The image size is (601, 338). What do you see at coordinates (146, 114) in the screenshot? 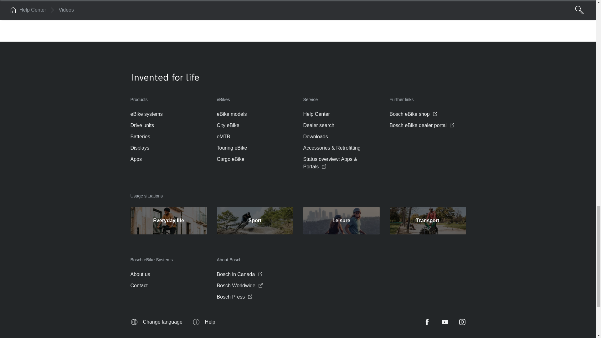
I see `eBike systems` at bounding box center [146, 114].